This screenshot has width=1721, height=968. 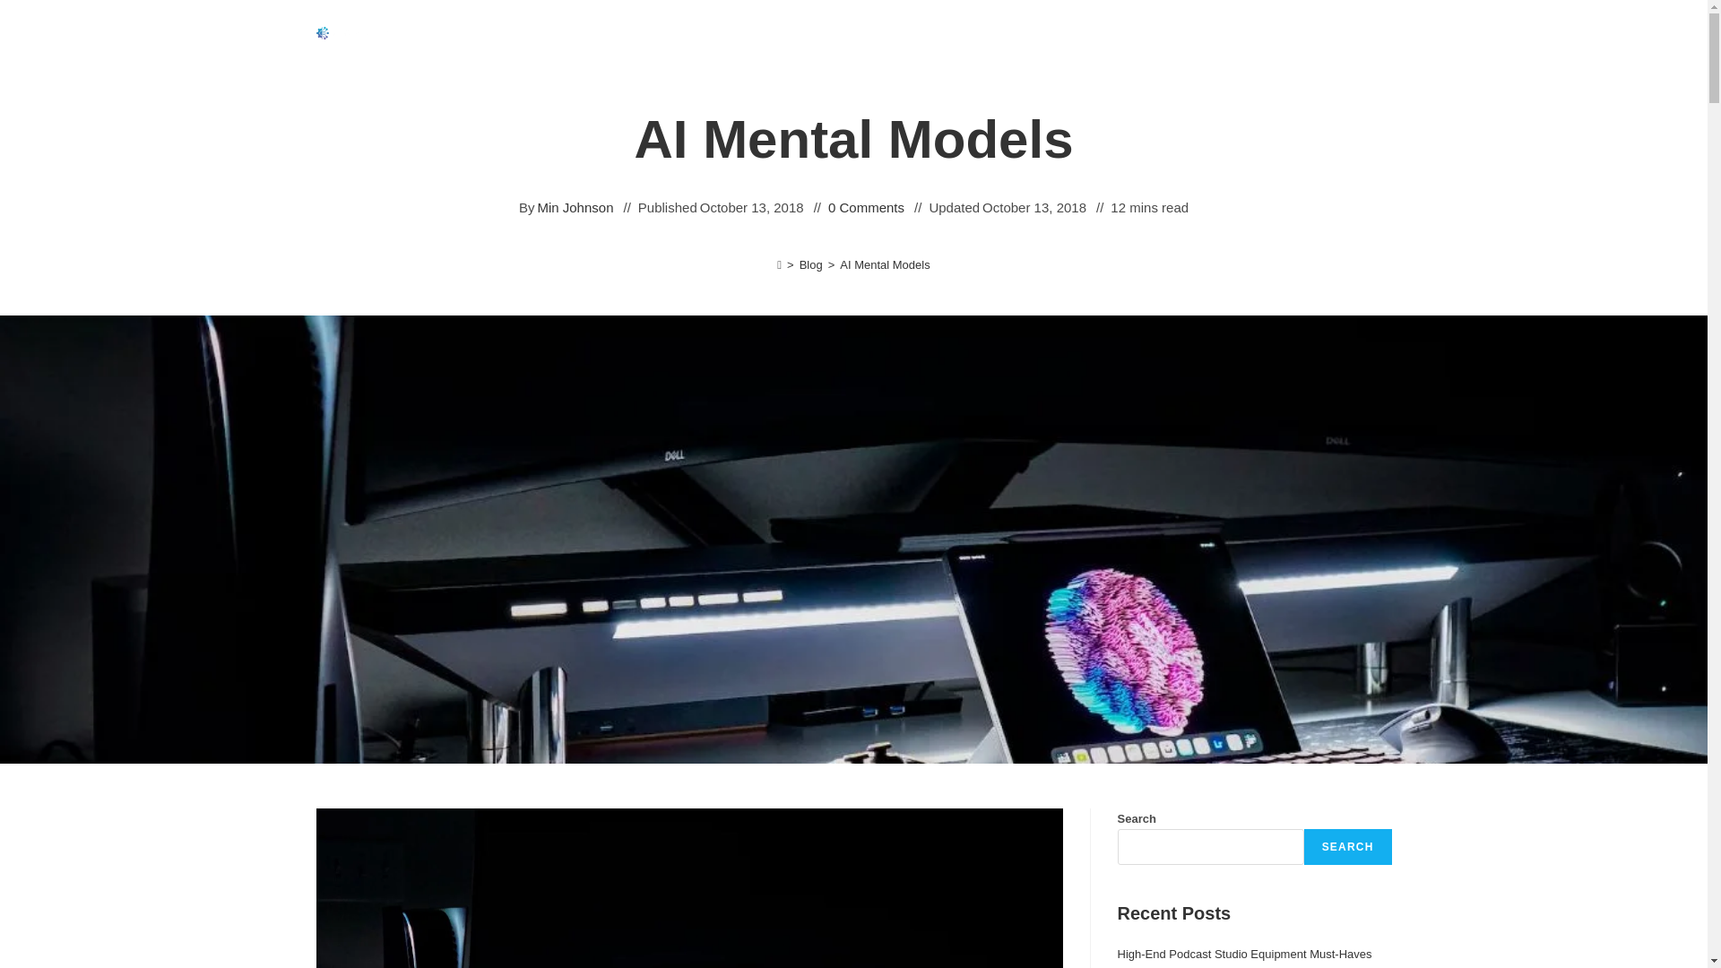 What do you see at coordinates (866, 208) in the screenshot?
I see `0 Comments` at bounding box center [866, 208].